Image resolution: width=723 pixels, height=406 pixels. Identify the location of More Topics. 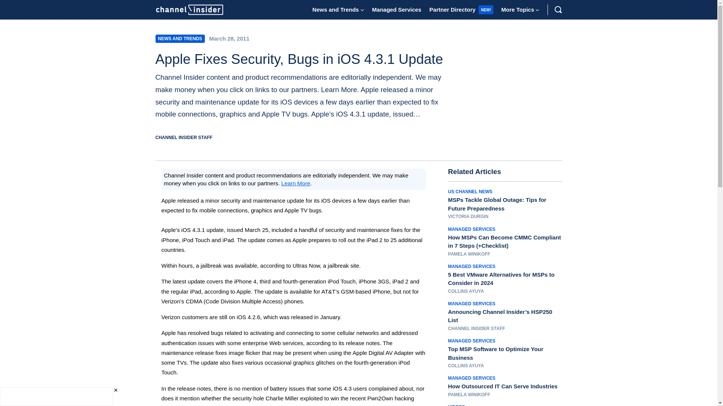
(517, 9).